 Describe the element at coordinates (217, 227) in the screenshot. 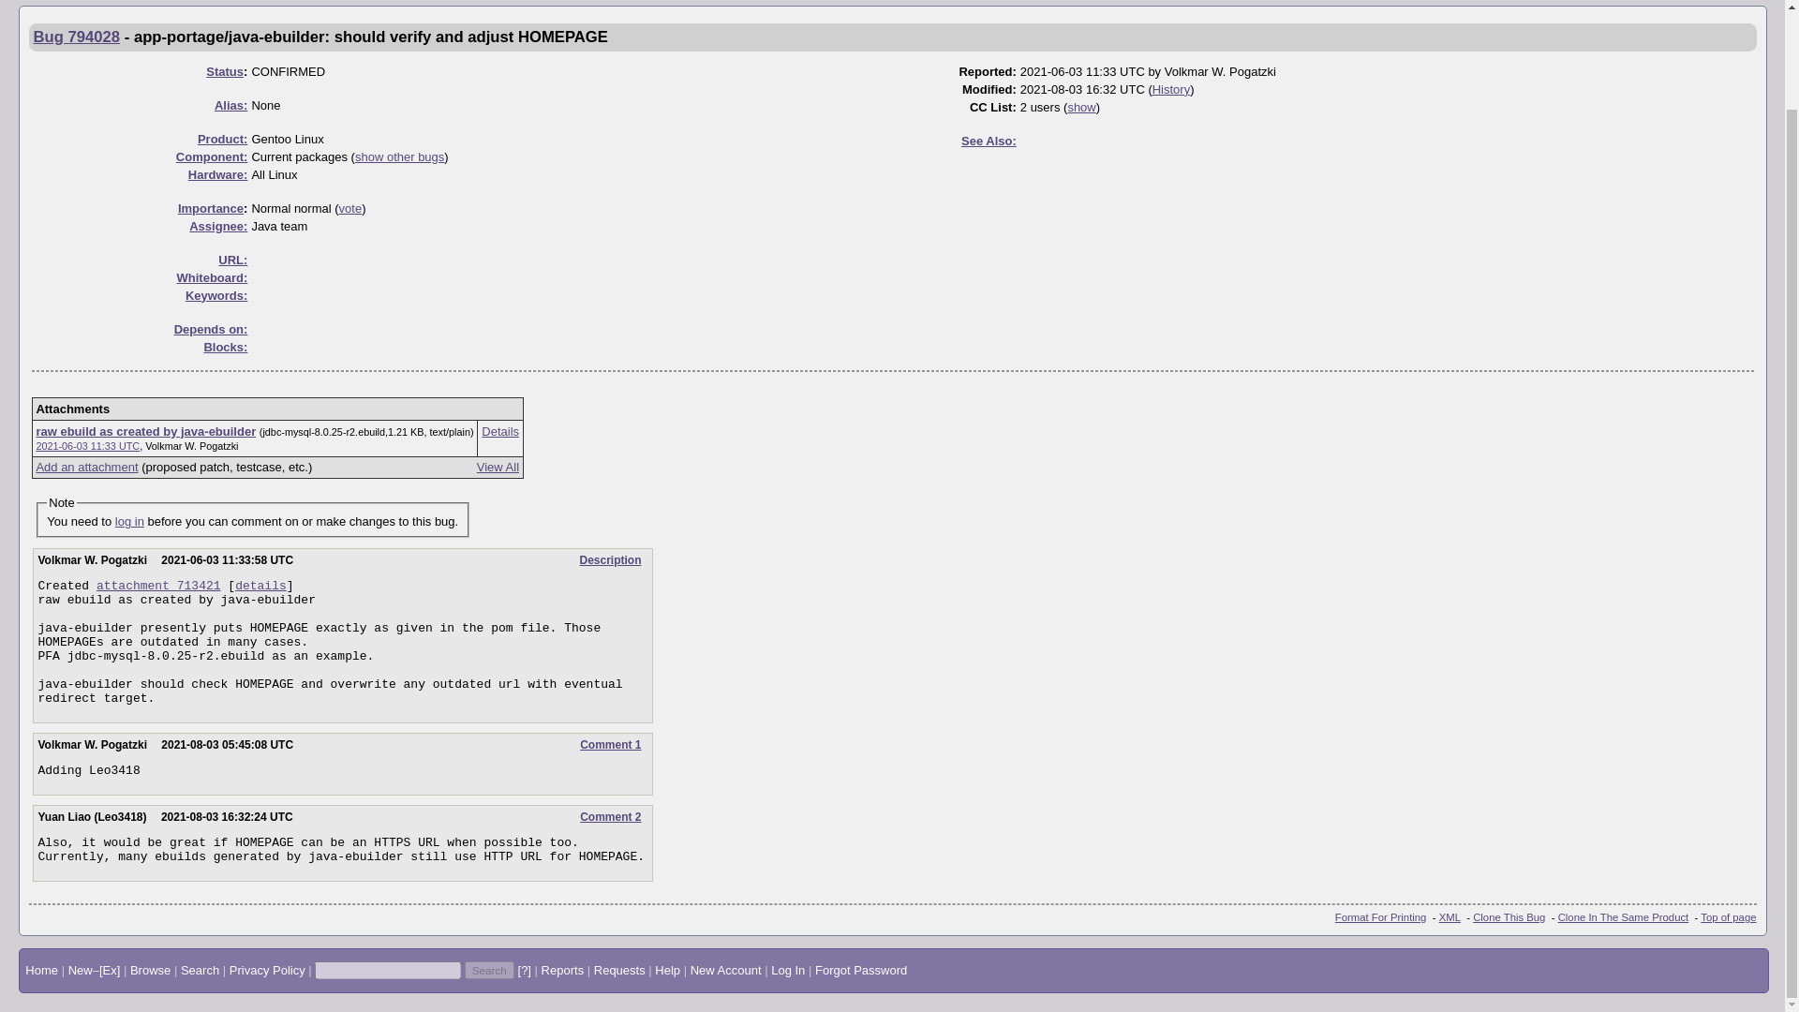

I see `Assignee:` at that location.